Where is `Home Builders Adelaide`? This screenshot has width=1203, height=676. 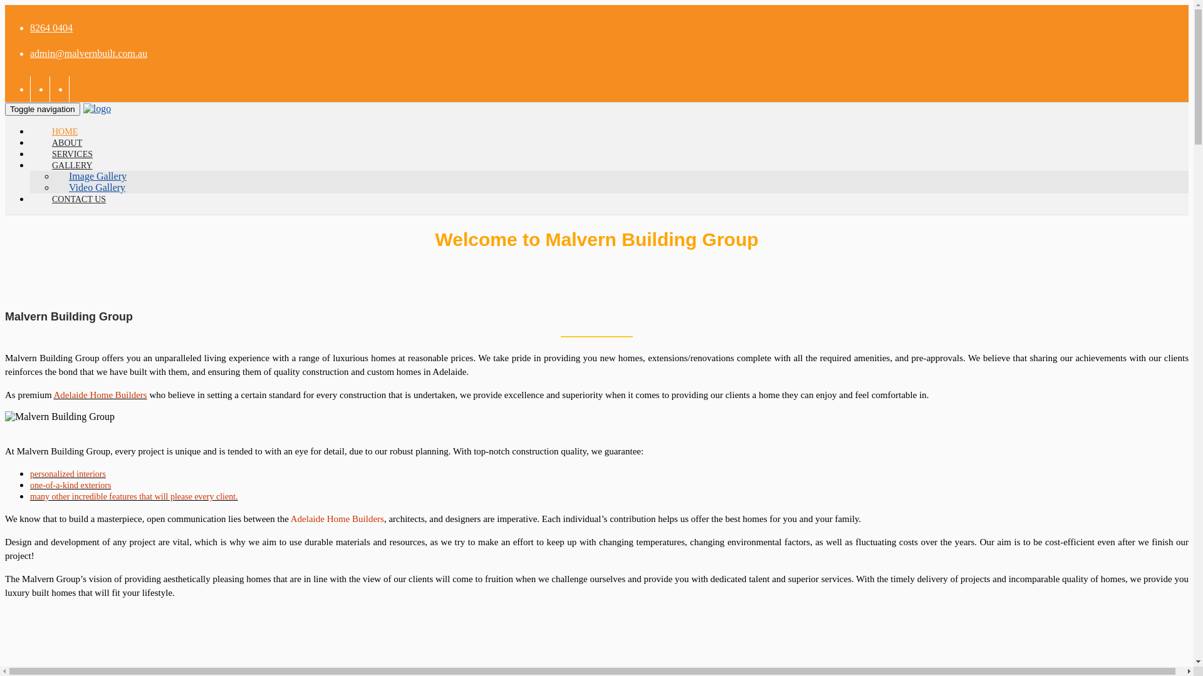 Home Builders Adelaide is located at coordinates (60, 417).